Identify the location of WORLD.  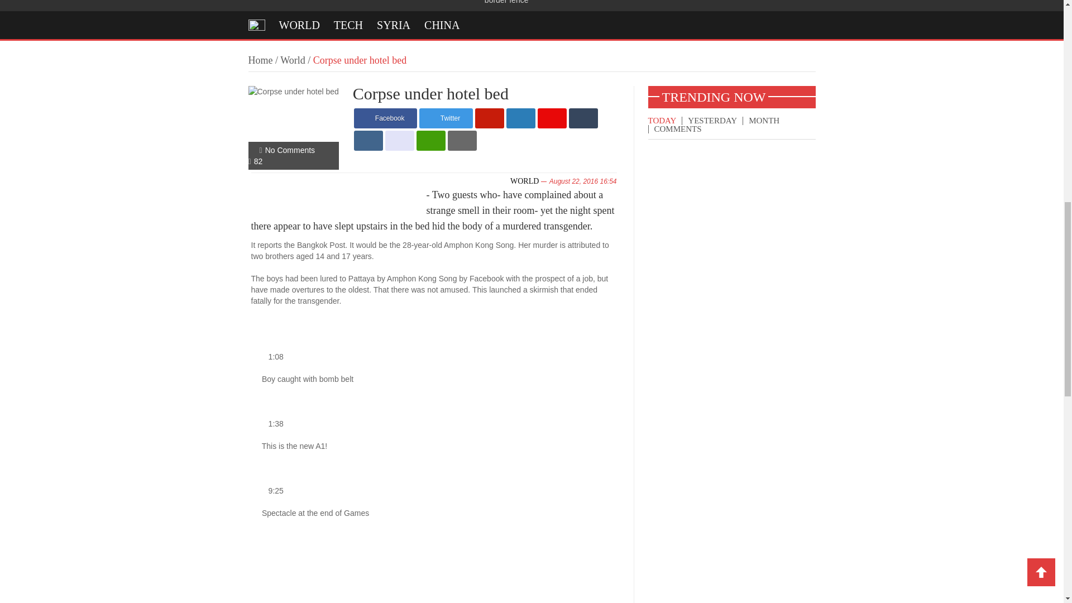
(524, 181).